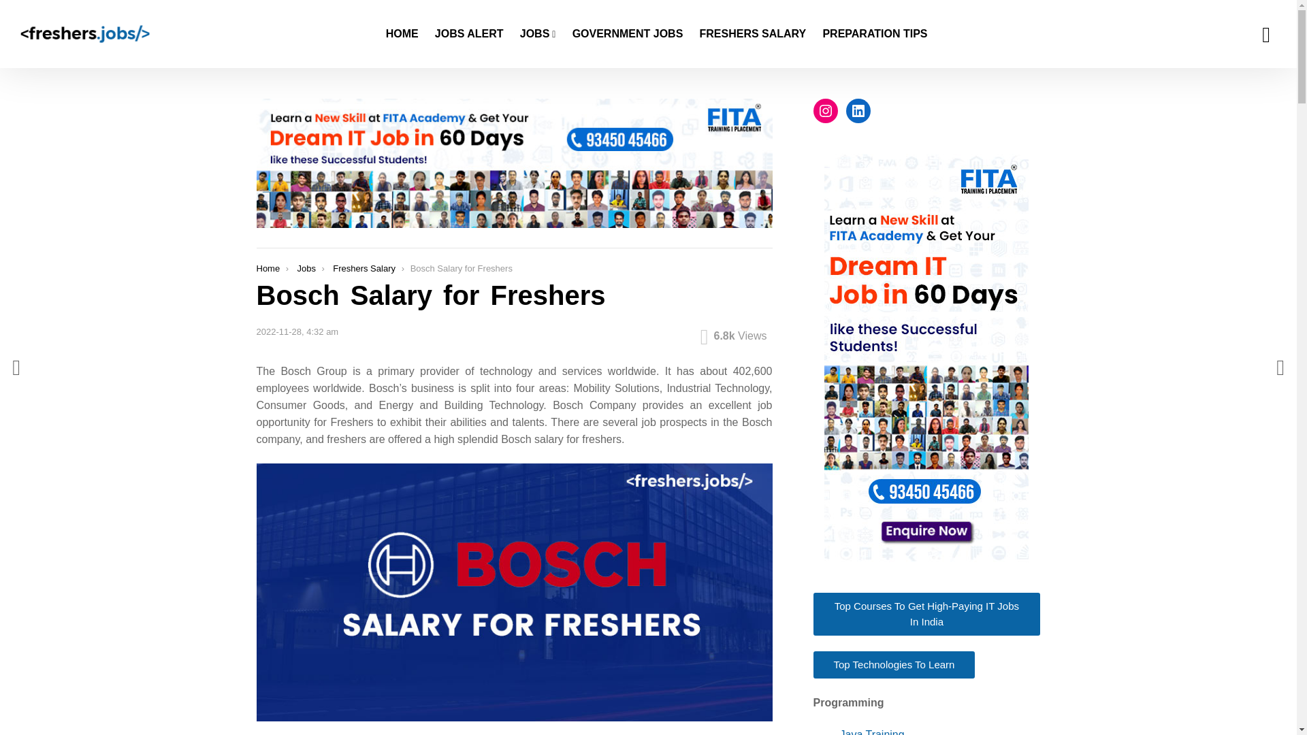 The image size is (1307, 735). I want to click on PREPARATION TIPS, so click(875, 33).